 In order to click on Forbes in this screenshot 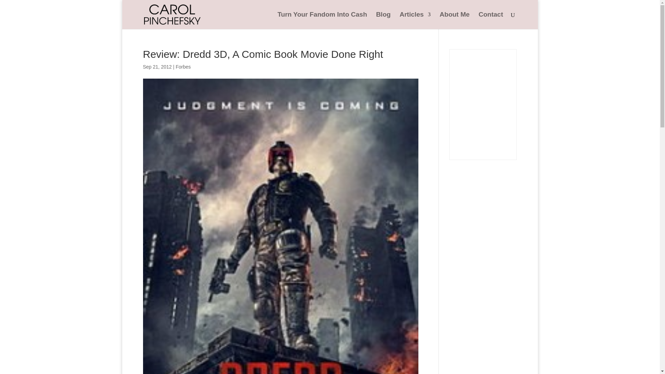, I will do `click(183, 66)`.